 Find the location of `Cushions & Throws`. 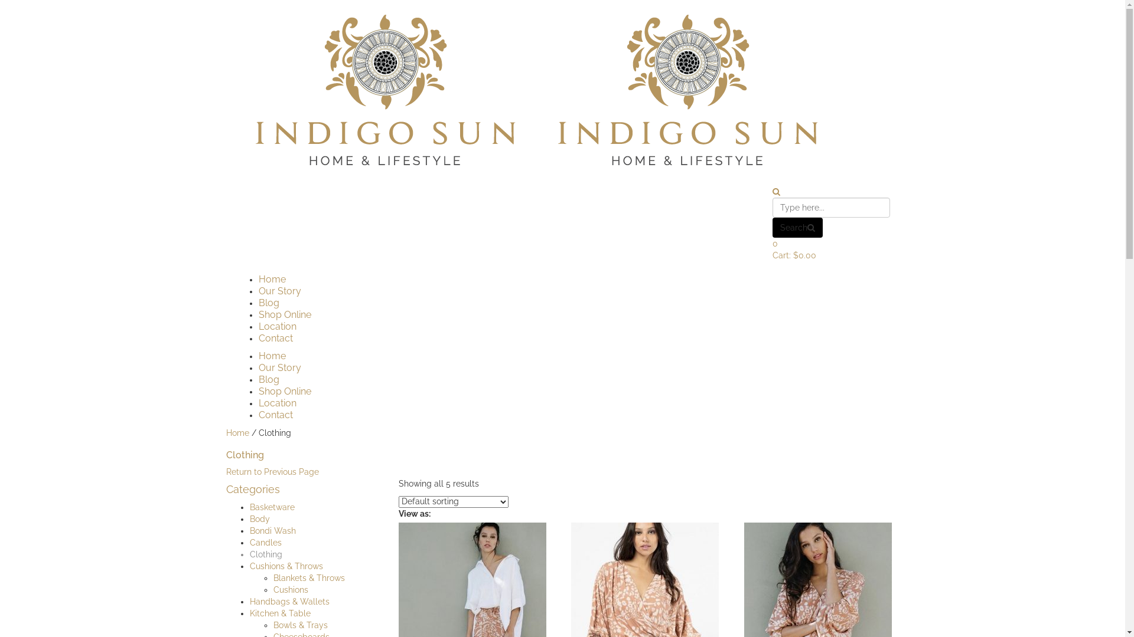

Cushions & Throws is located at coordinates (286, 566).